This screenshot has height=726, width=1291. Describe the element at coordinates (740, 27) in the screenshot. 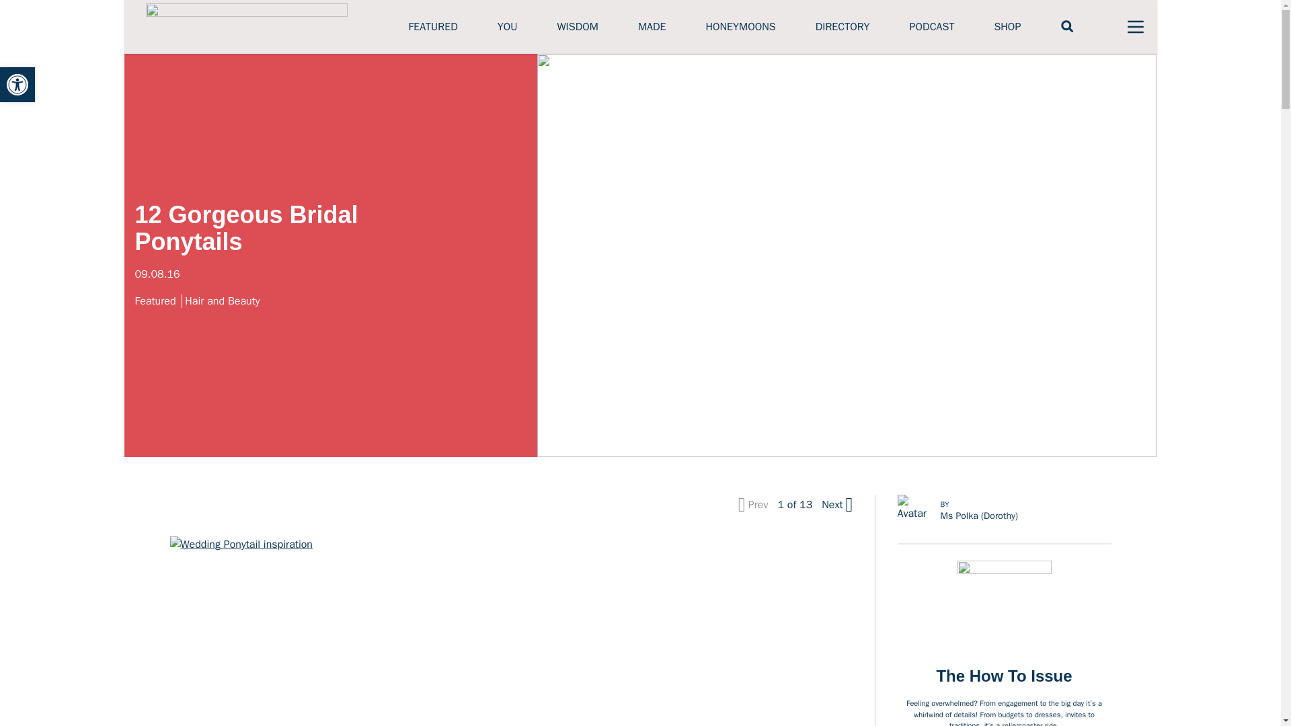

I see `HONEYMOONS` at that location.